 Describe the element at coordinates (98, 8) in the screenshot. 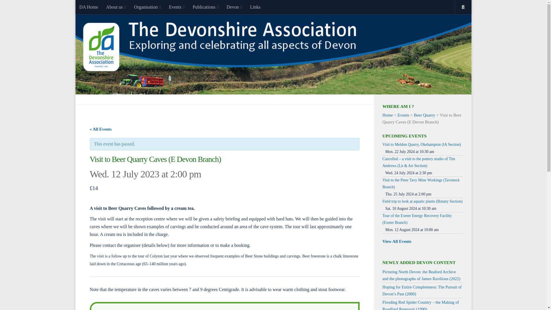

I see `Skip to content` at that location.